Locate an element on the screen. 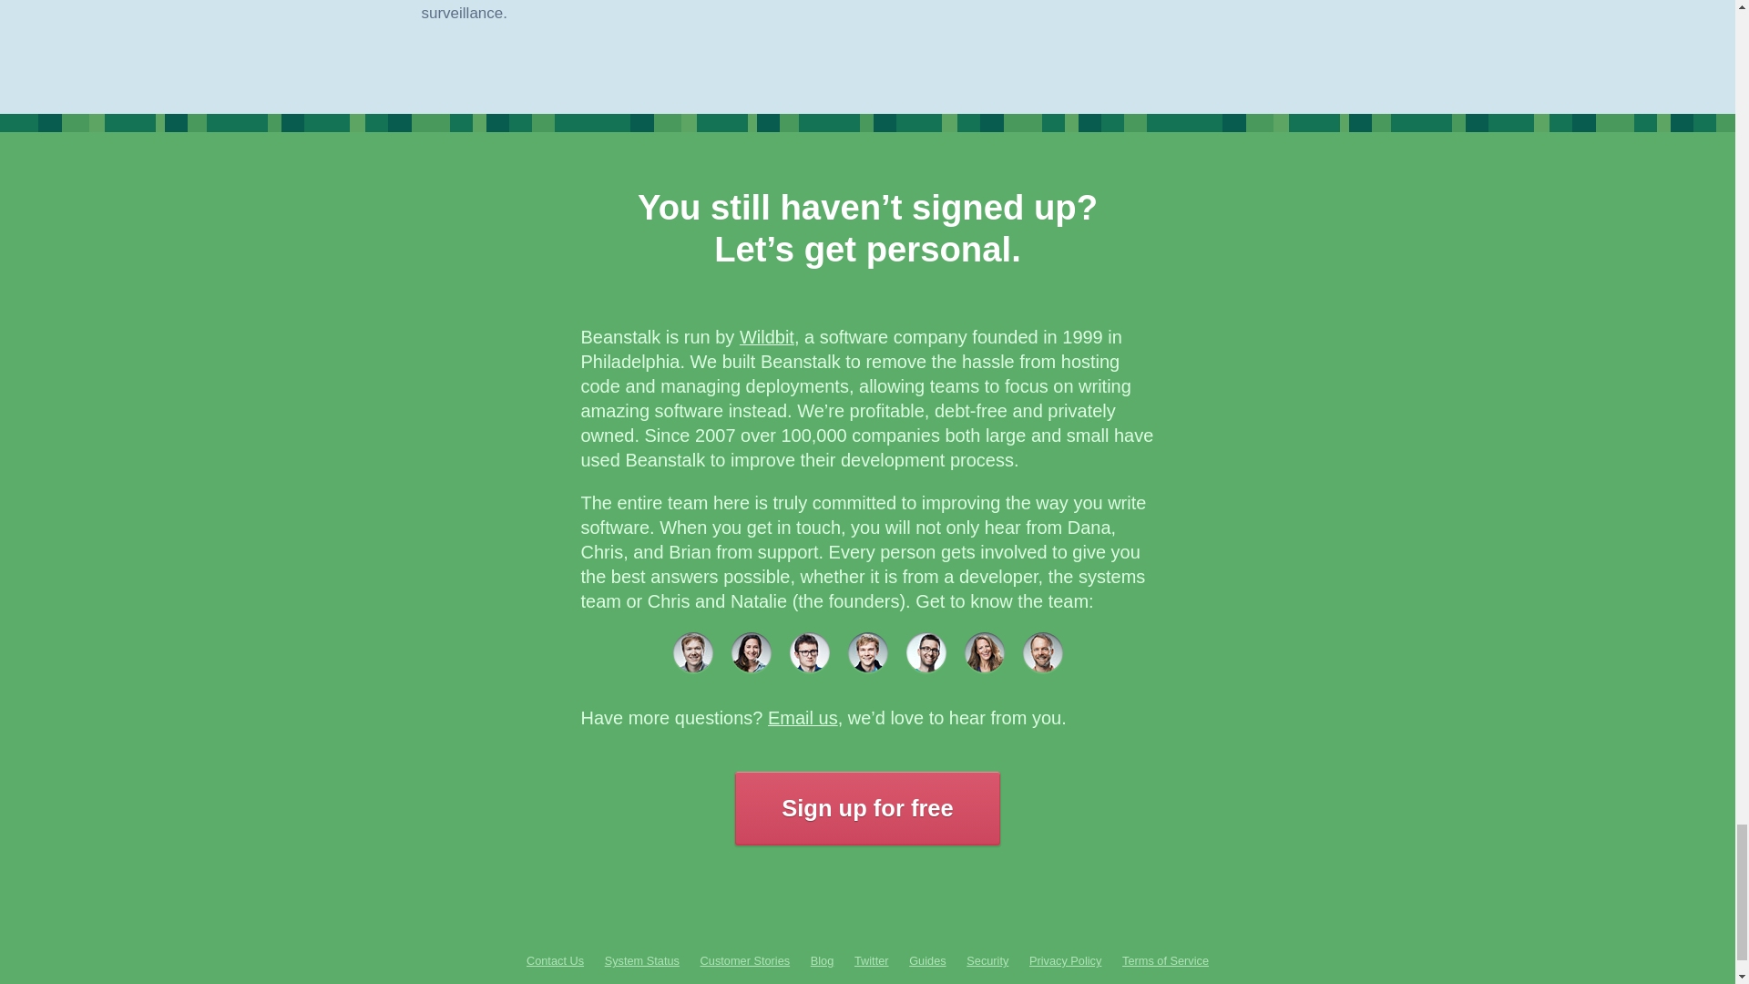 The image size is (1749, 984). Privacy Policy is located at coordinates (1066, 960).